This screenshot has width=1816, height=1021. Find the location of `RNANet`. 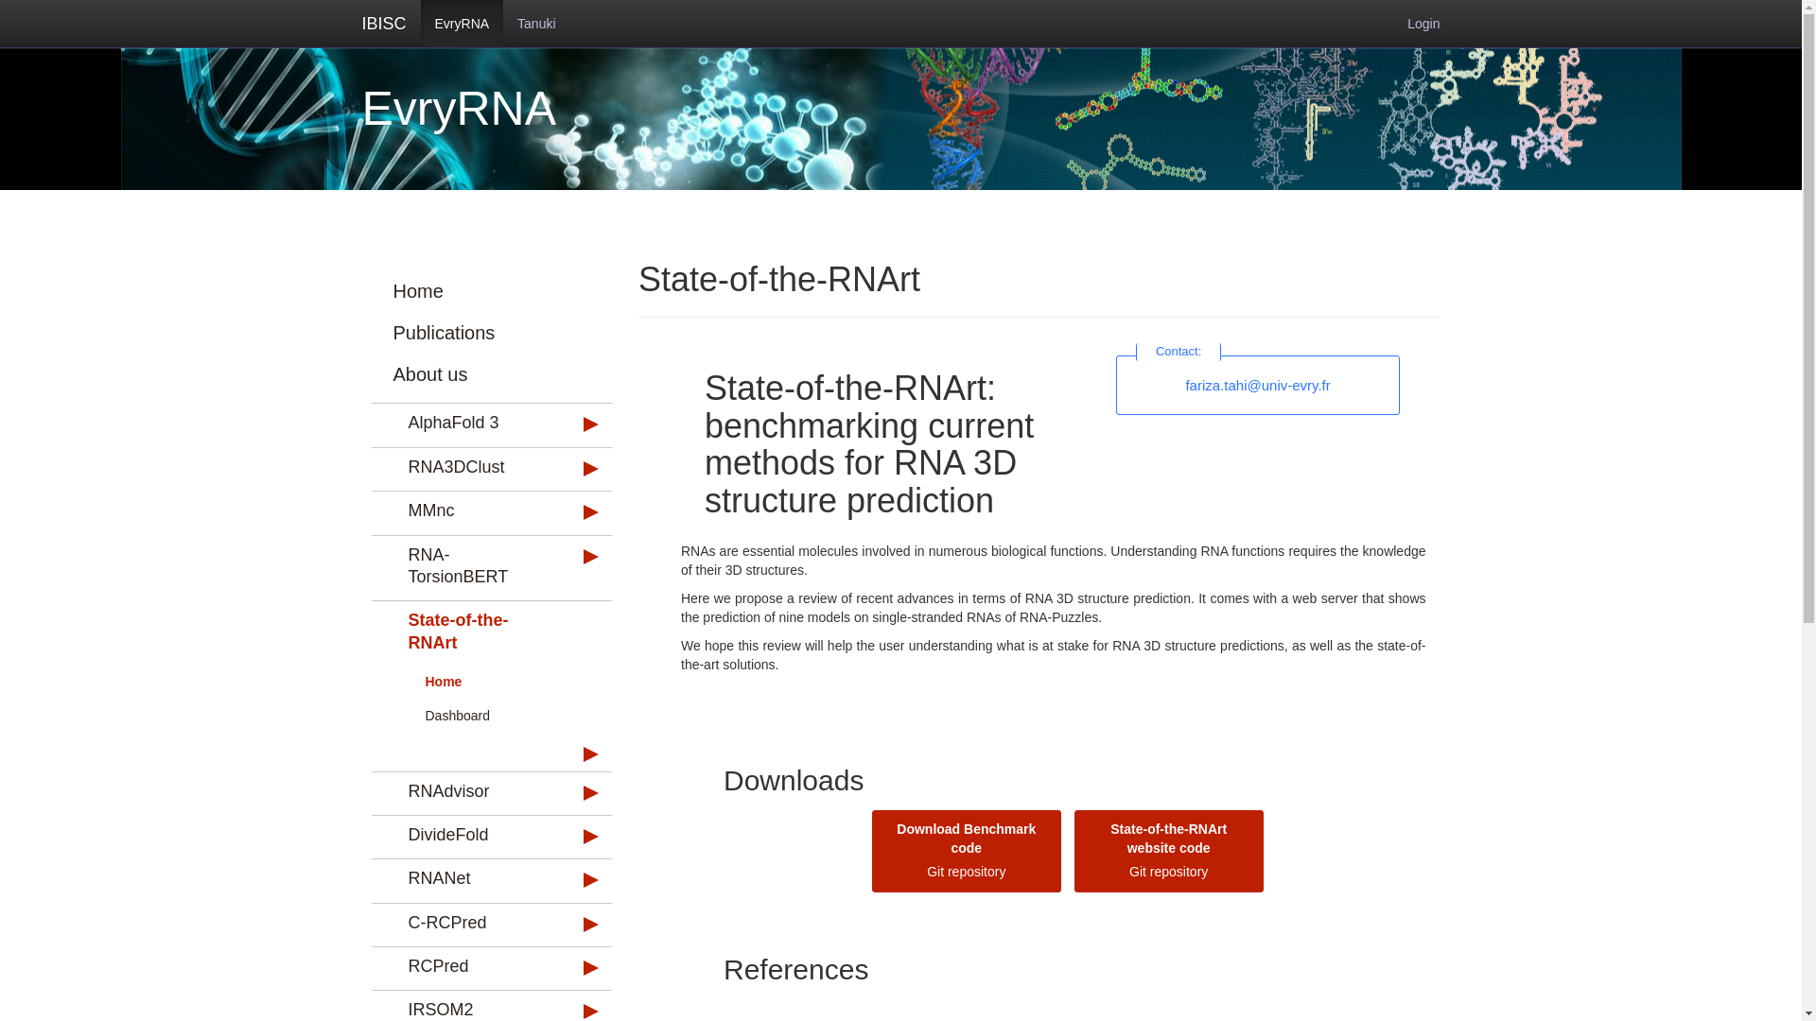

RNANet is located at coordinates (468, 878).